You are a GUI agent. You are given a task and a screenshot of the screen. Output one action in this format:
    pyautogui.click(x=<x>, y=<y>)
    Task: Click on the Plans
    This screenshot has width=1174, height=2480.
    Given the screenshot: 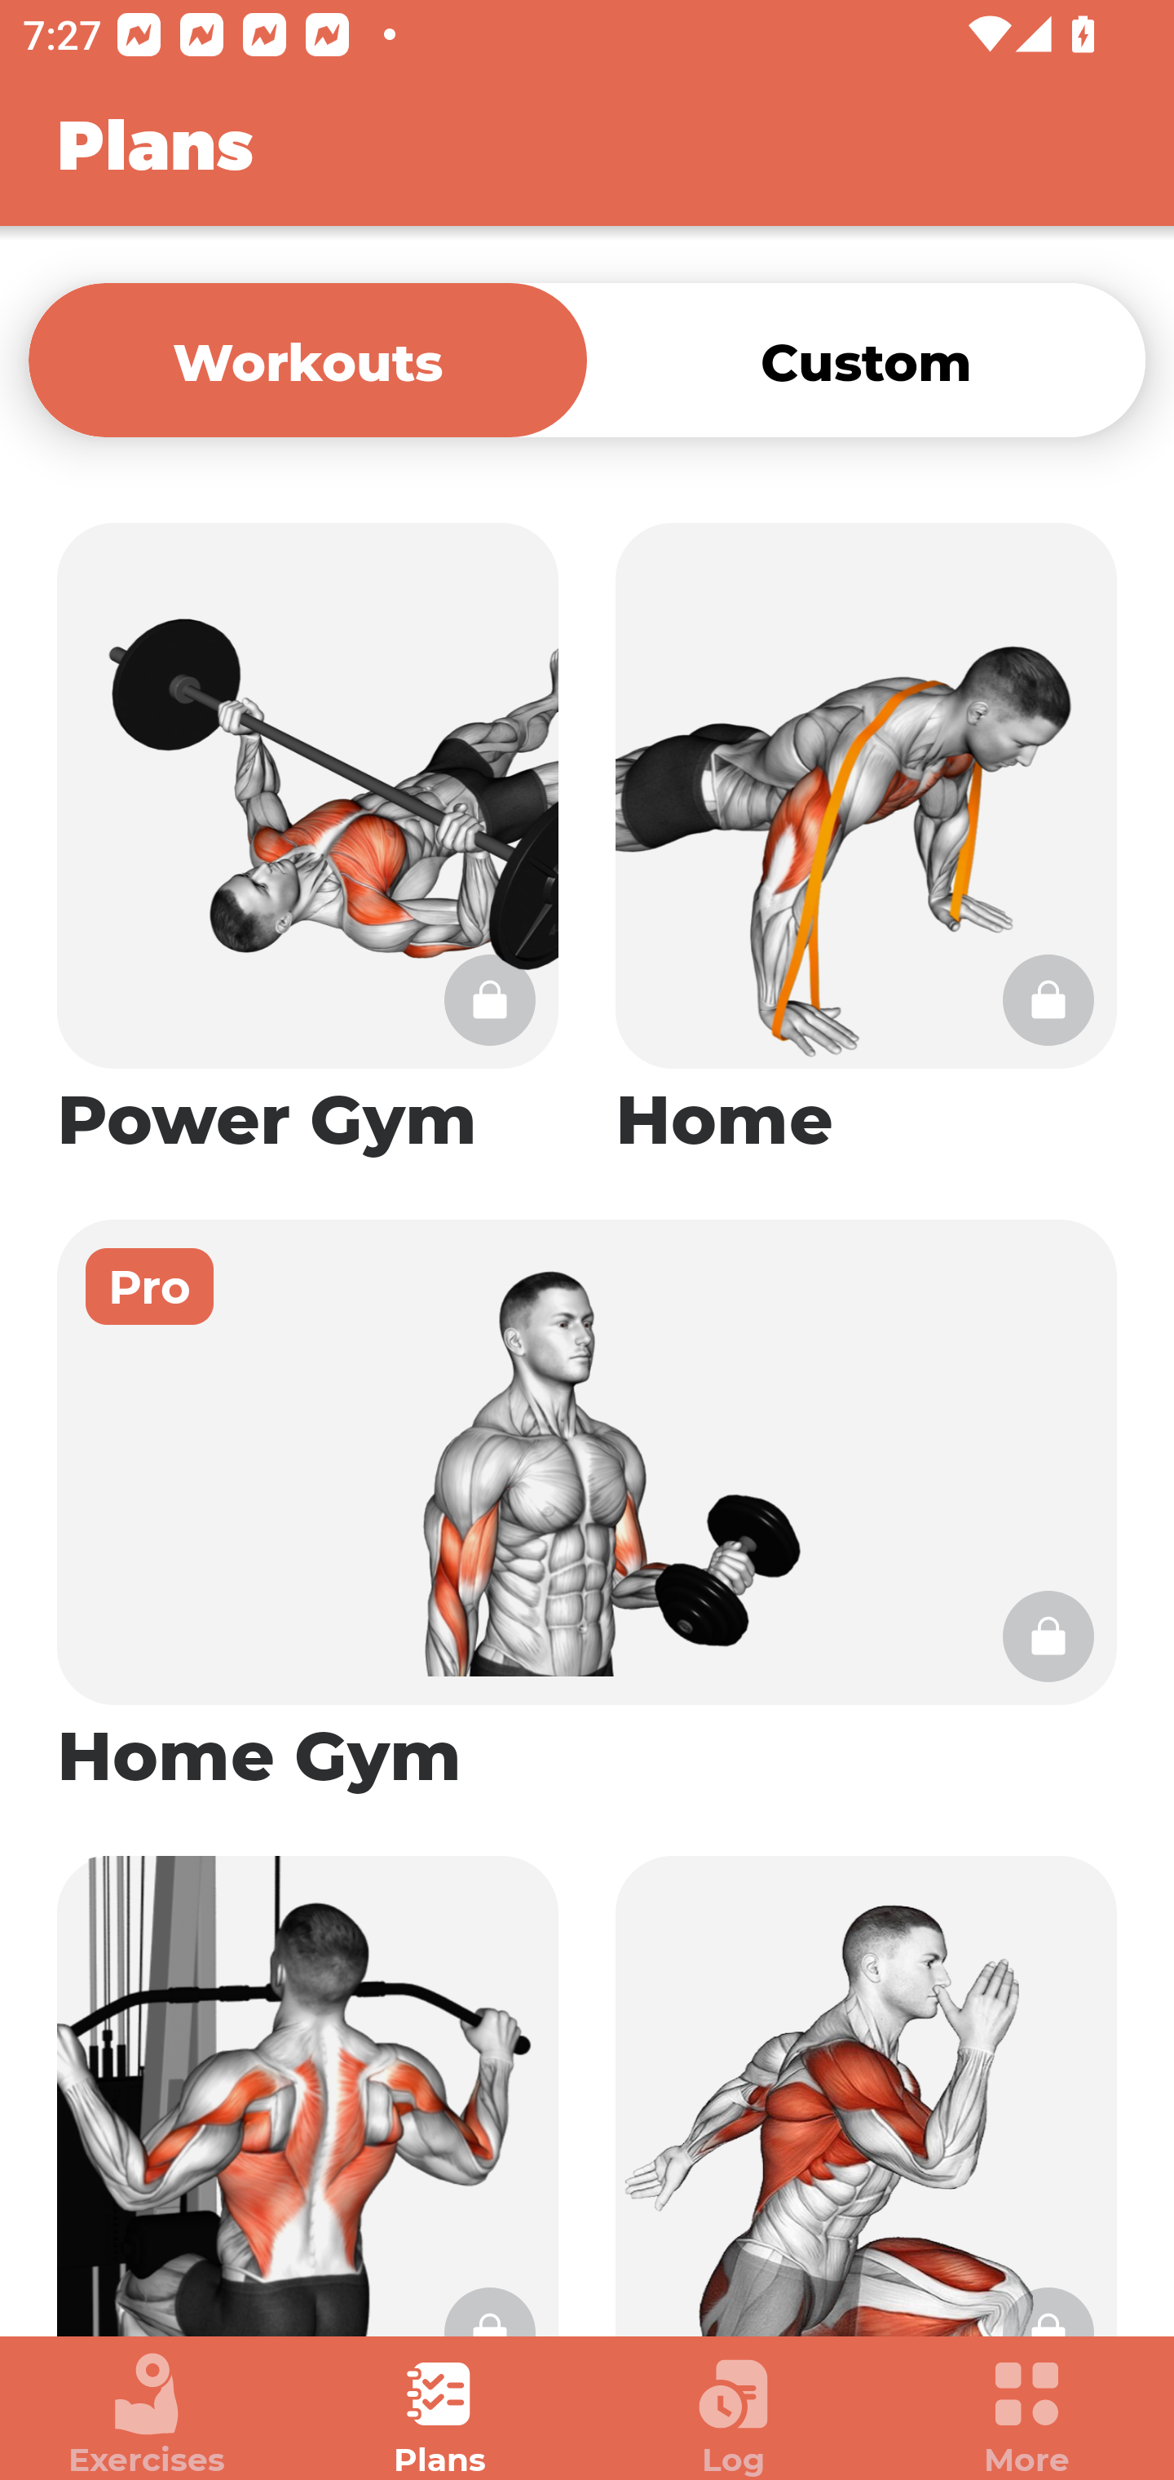 What is the action you would take?
    pyautogui.click(x=440, y=2415)
    